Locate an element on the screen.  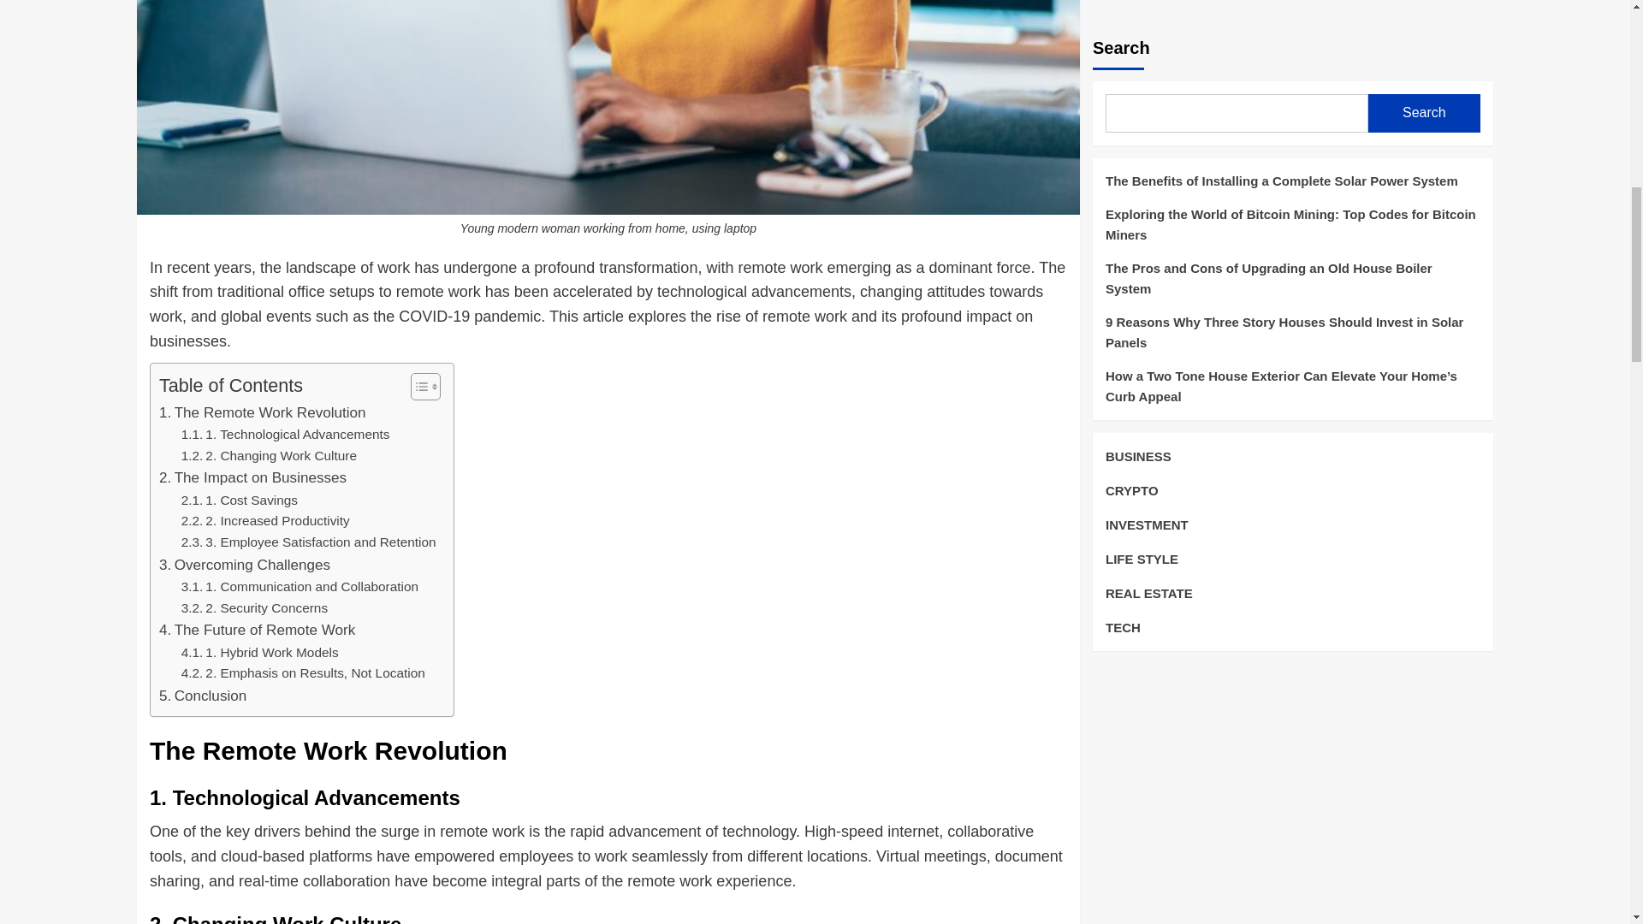
The Future of Remote Work is located at coordinates (257, 630).